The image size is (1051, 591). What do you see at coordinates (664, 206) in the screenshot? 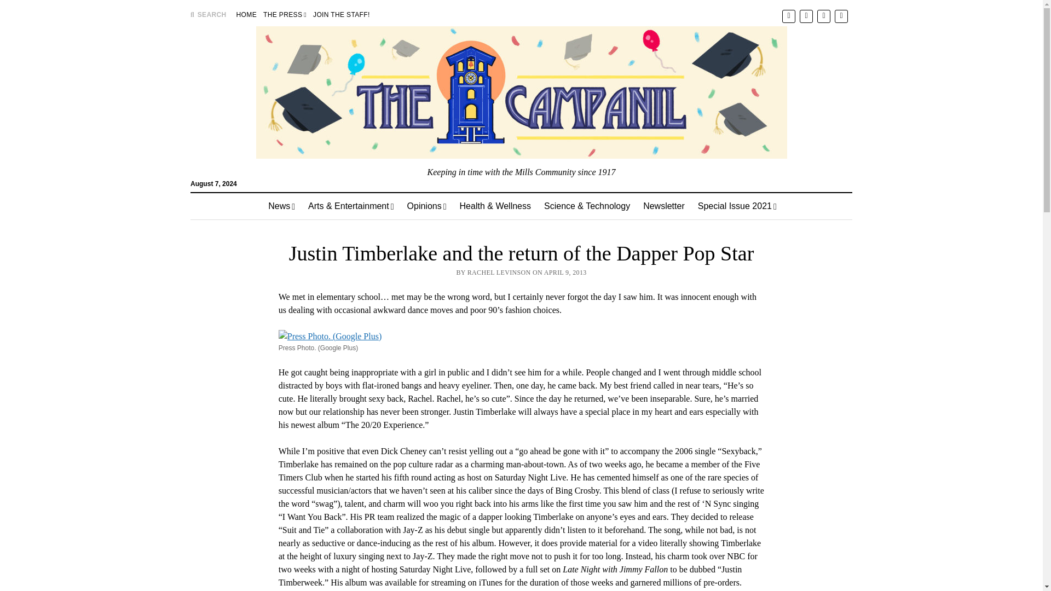
I see `Newsletter` at bounding box center [664, 206].